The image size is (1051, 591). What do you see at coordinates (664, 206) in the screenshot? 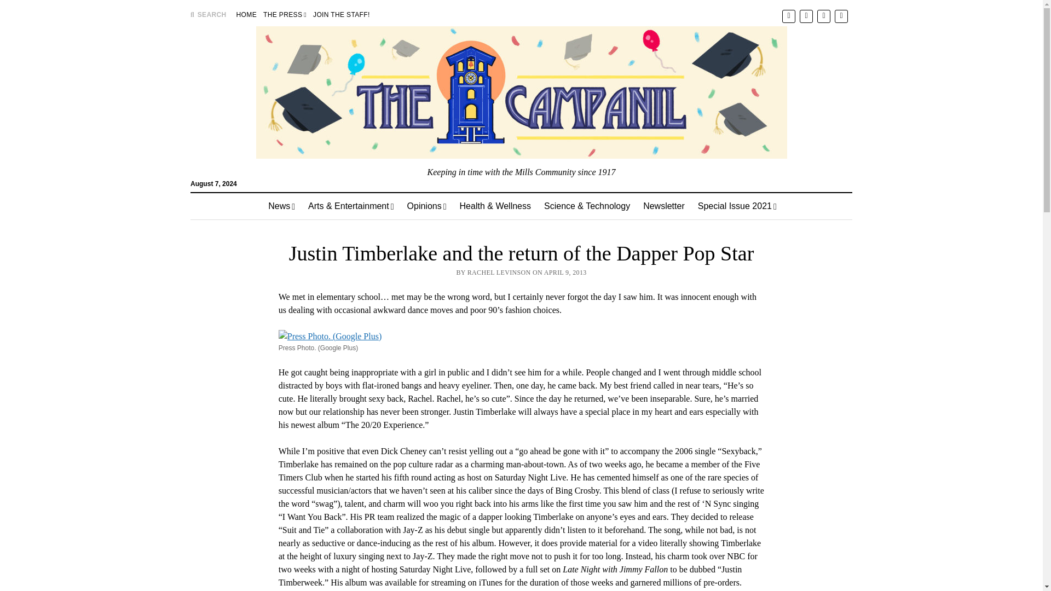
I see `Newsletter` at bounding box center [664, 206].